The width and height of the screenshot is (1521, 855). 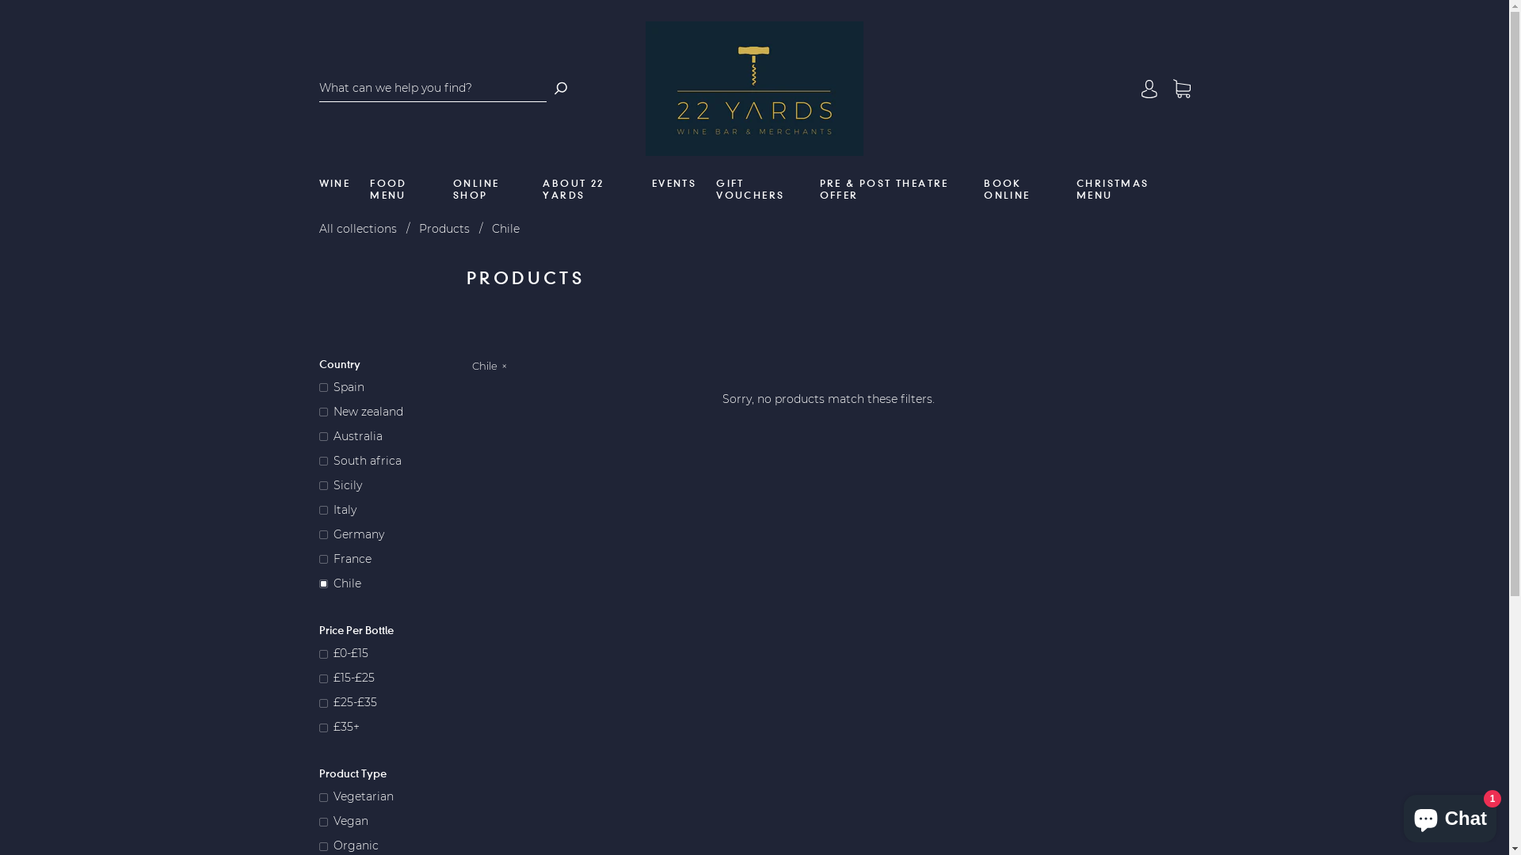 What do you see at coordinates (334, 184) in the screenshot?
I see `WINE` at bounding box center [334, 184].